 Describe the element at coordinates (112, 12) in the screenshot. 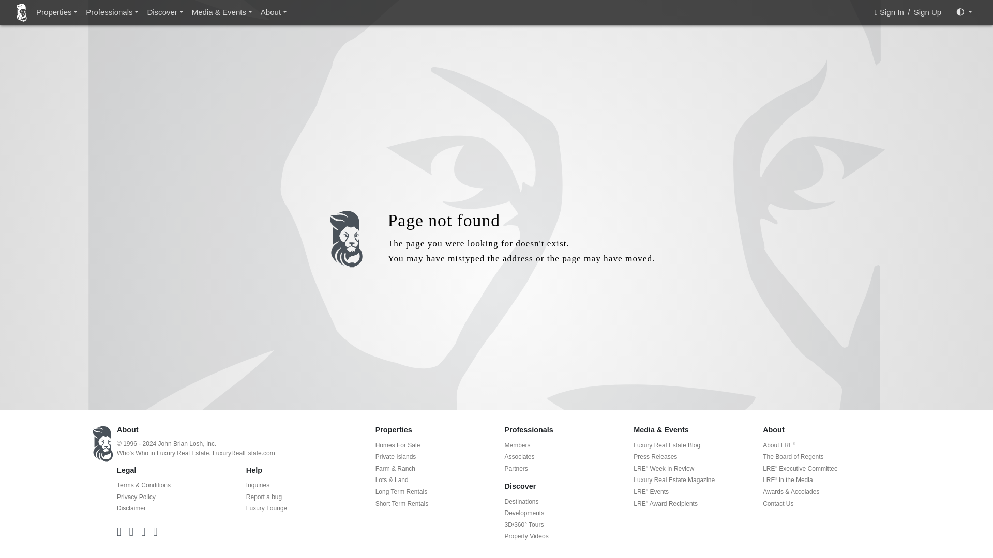

I see `Professionals` at that location.